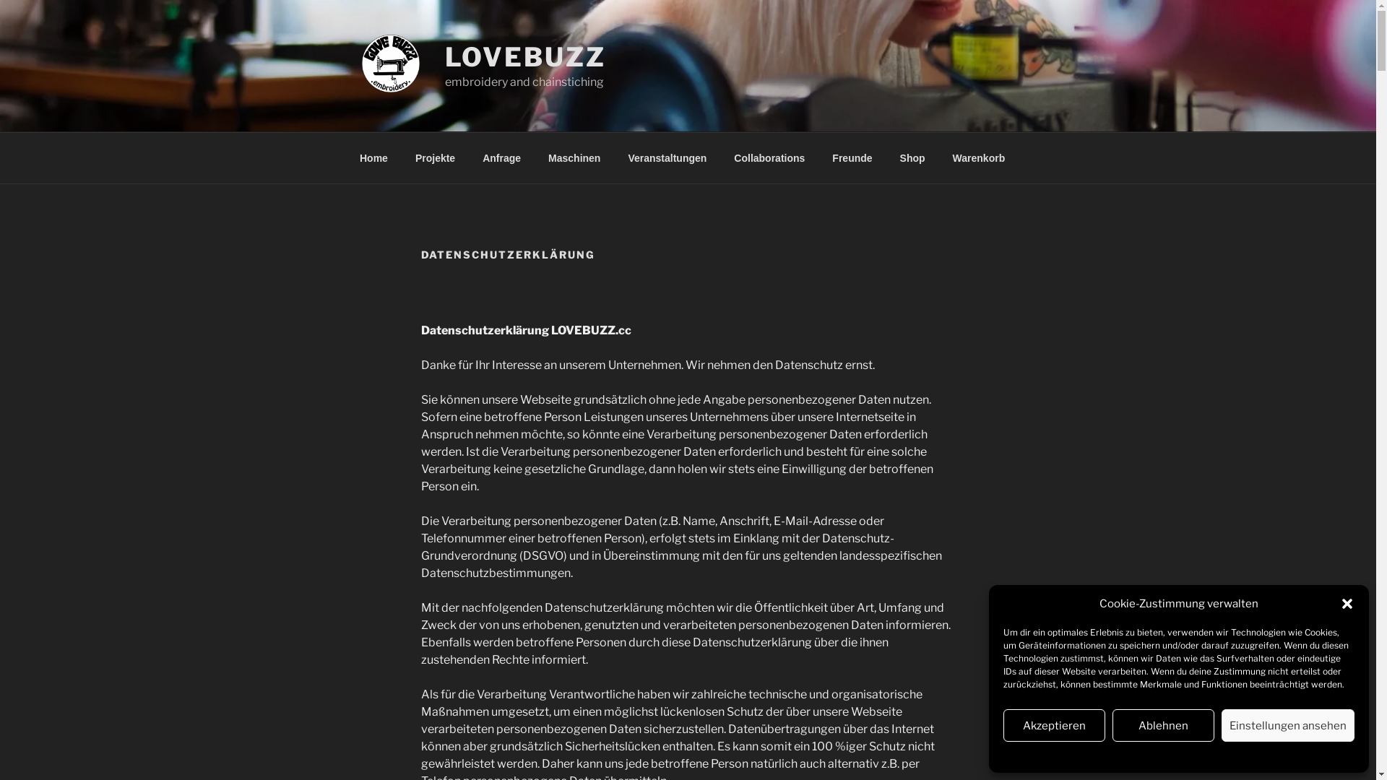 The height and width of the screenshot is (780, 1387). Describe the element at coordinates (769, 157) in the screenshot. I see `Collaborations` at that location.